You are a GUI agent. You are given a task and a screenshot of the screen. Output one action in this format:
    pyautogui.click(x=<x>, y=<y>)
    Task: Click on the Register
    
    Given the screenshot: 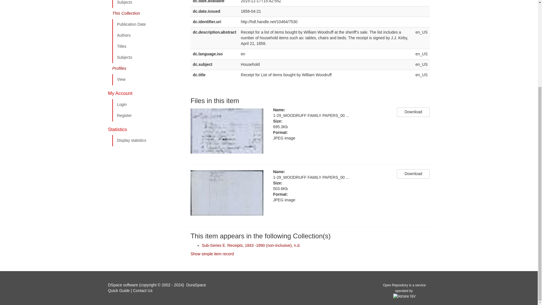 What is the action you would take?
    pyautogui.click(x=147, y=116)
    